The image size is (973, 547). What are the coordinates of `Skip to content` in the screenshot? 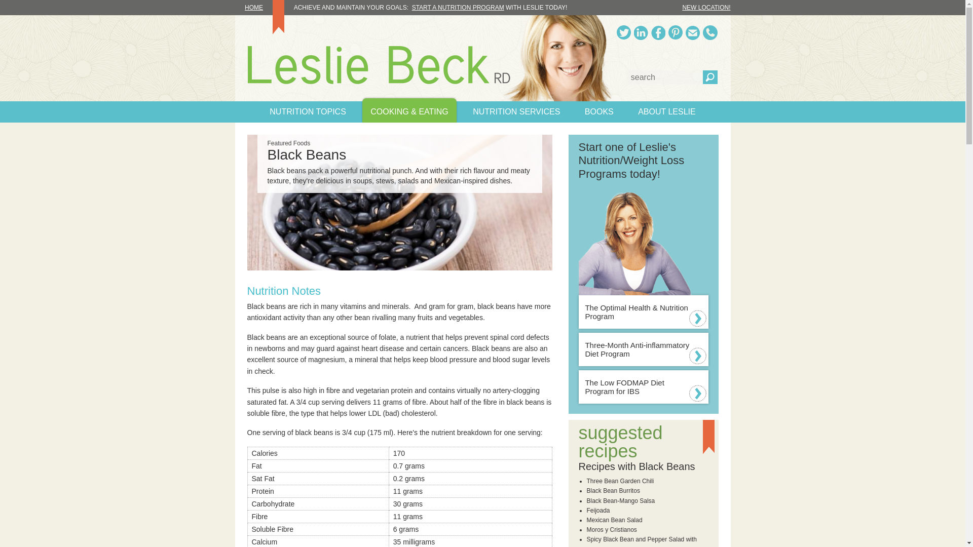 It's located at (13, 13).